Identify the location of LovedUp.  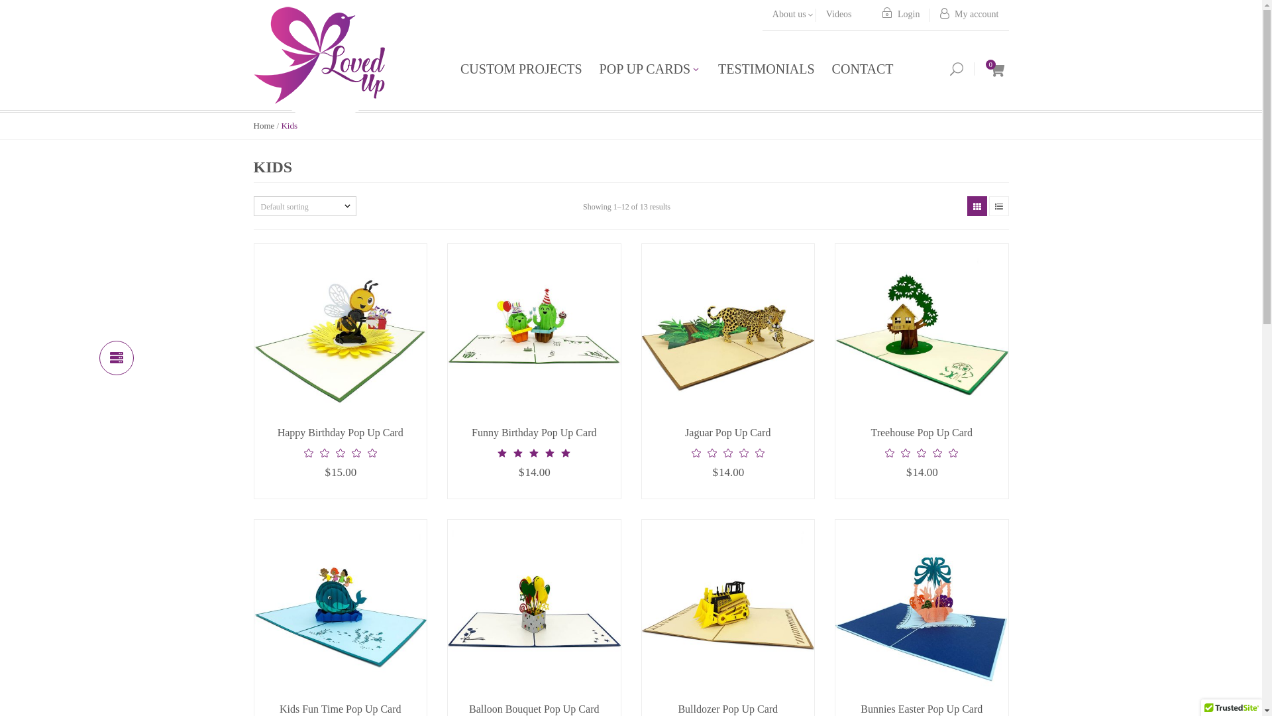
(319, 52).